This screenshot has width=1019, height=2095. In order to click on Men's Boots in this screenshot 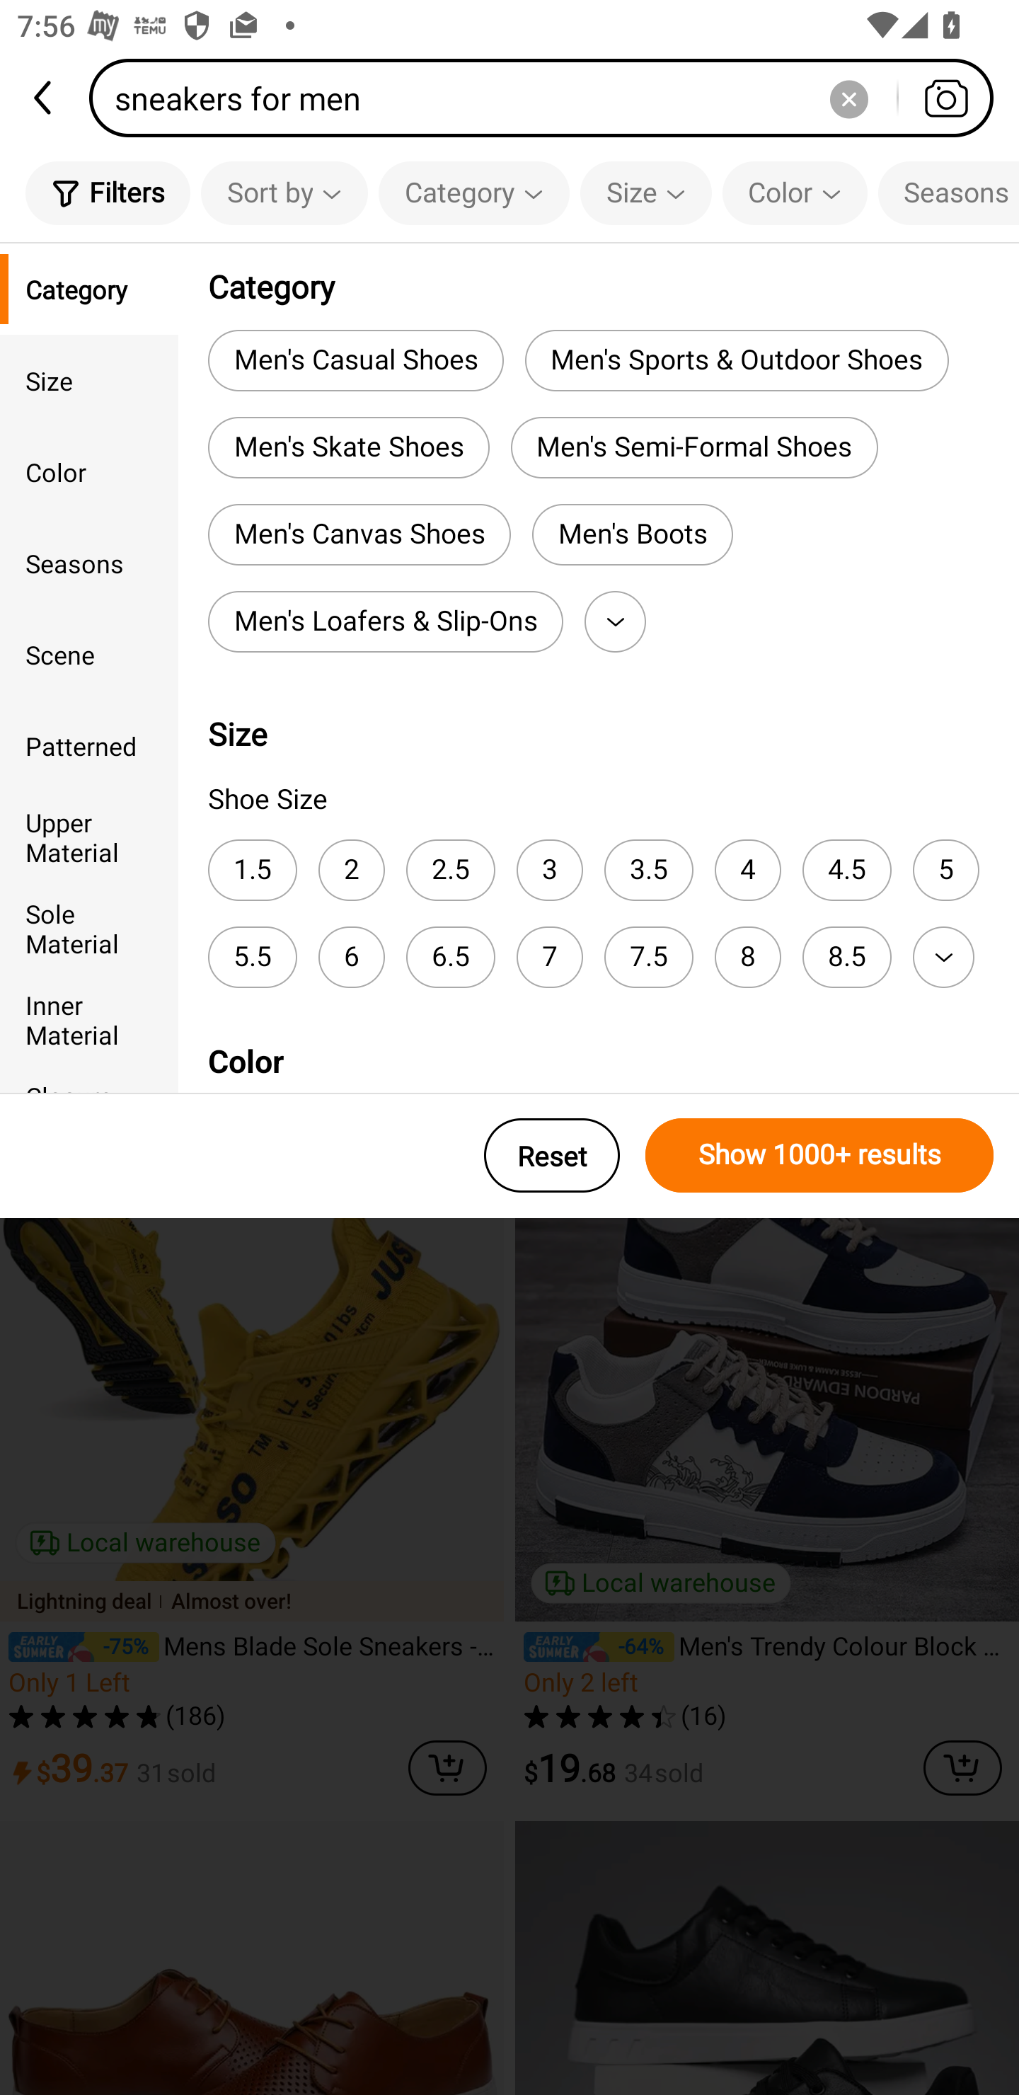, I will do `click(632, 535)`.